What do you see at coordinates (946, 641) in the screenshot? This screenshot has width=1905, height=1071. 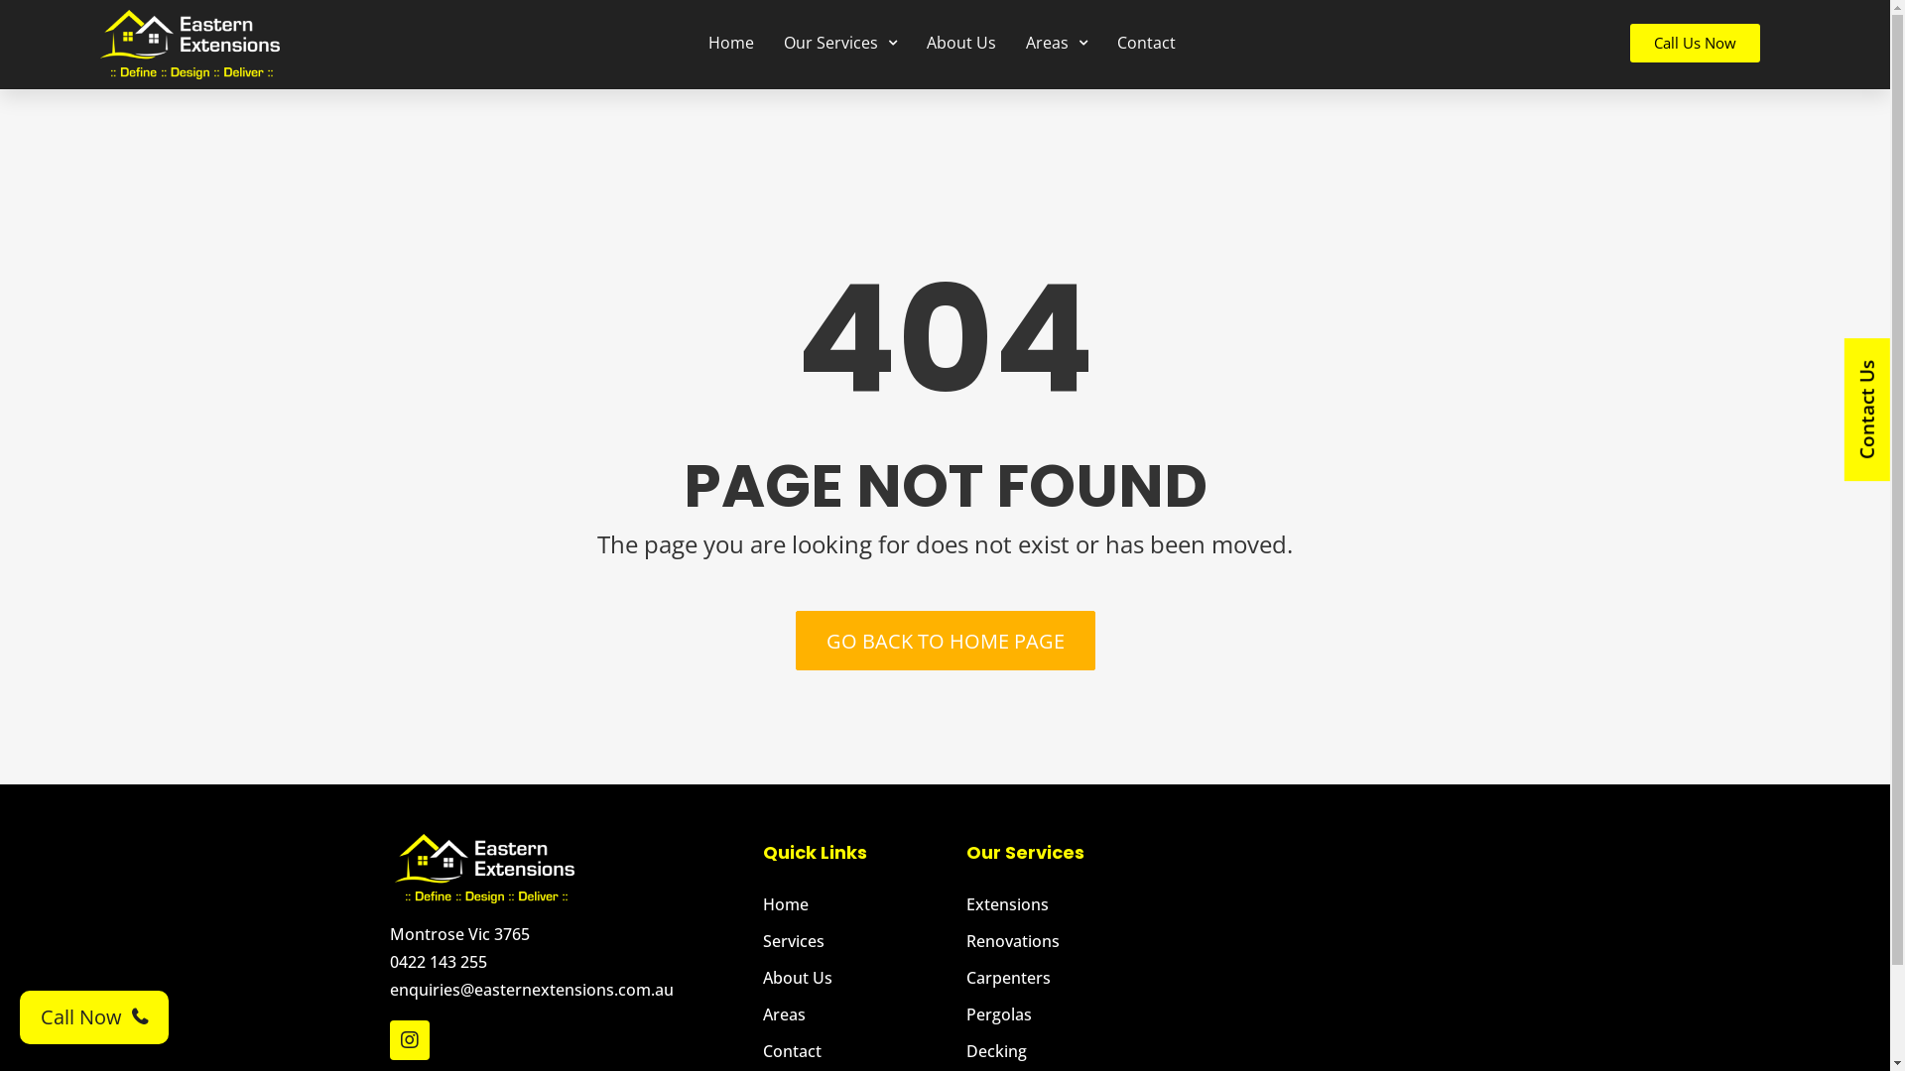 I see `GO BACK TO HOME PAGE` at bounding box center [946, 641].